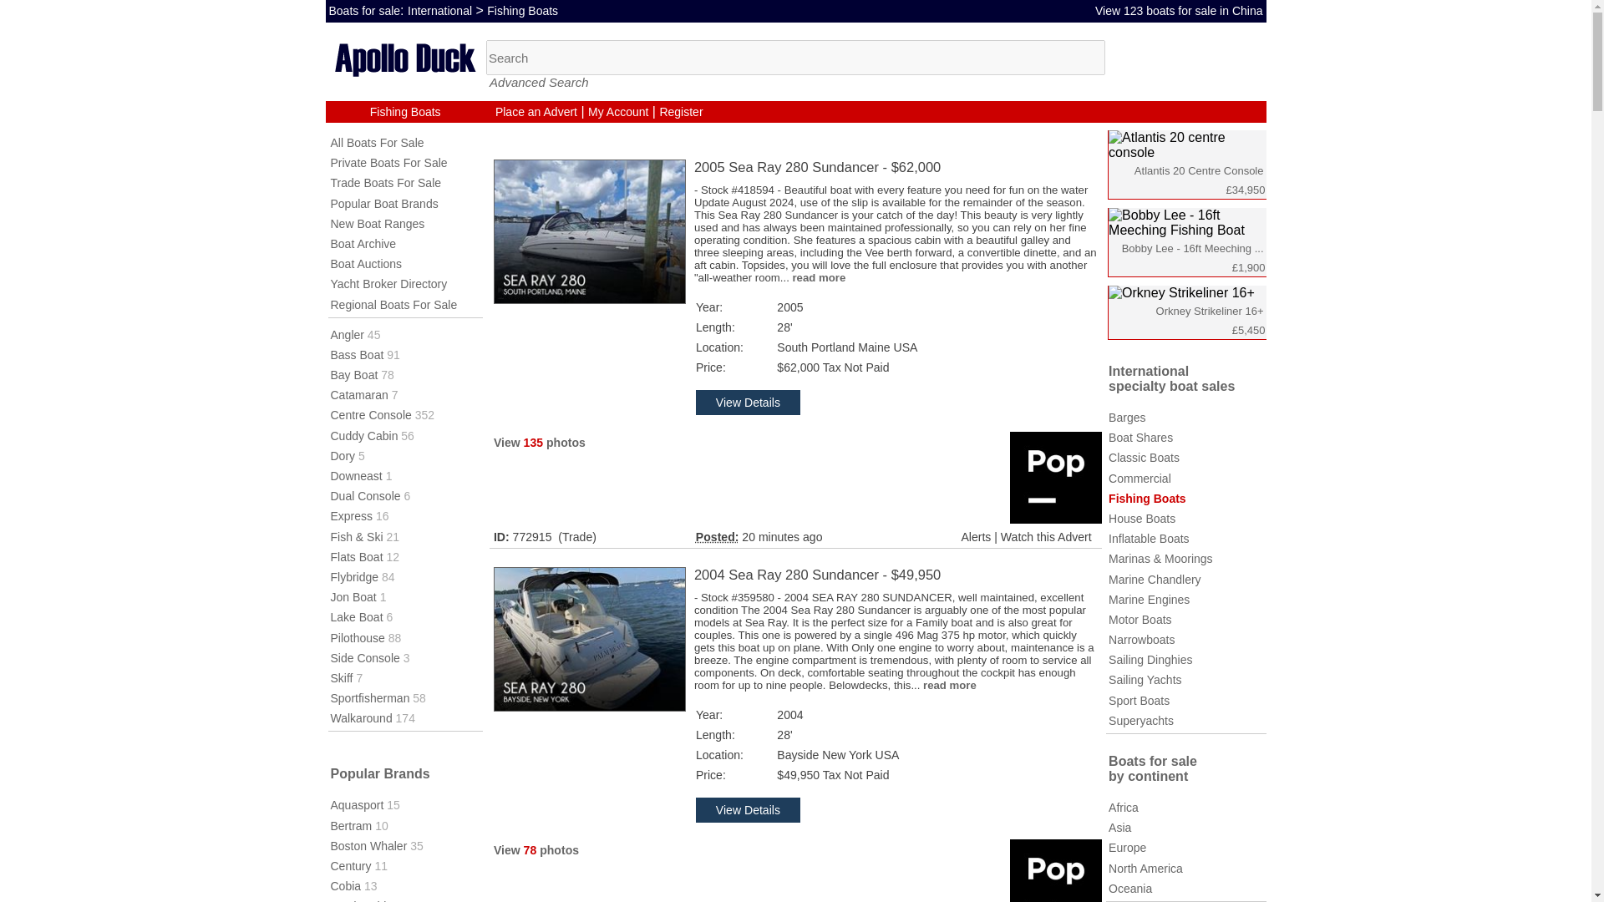 The width and height of the screenshot is (1604, 902). What do you see at coordinates (388, 283) in the screenshot?
I see `Yacht Broker Directory` at bounding box center [388, 283].